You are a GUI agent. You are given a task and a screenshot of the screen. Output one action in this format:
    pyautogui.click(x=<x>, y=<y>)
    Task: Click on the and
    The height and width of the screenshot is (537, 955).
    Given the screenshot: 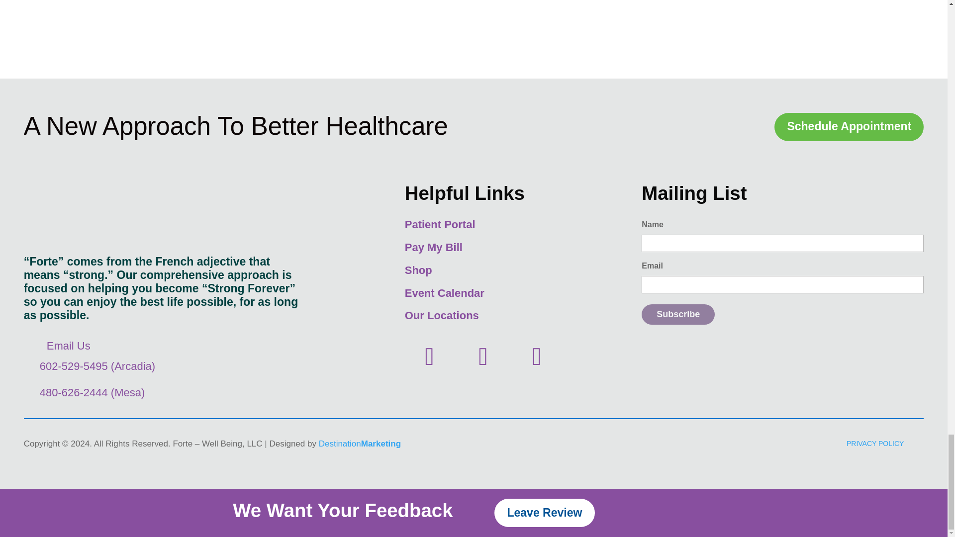 What is the action you would take?
    pyautogui.click(x=418, y=37)
    